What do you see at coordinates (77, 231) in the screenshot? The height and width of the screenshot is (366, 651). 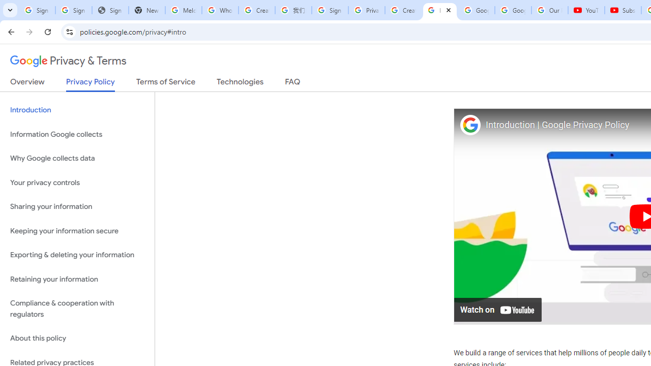 I see `Keeping your information secure` at bounding box center [77, 231].